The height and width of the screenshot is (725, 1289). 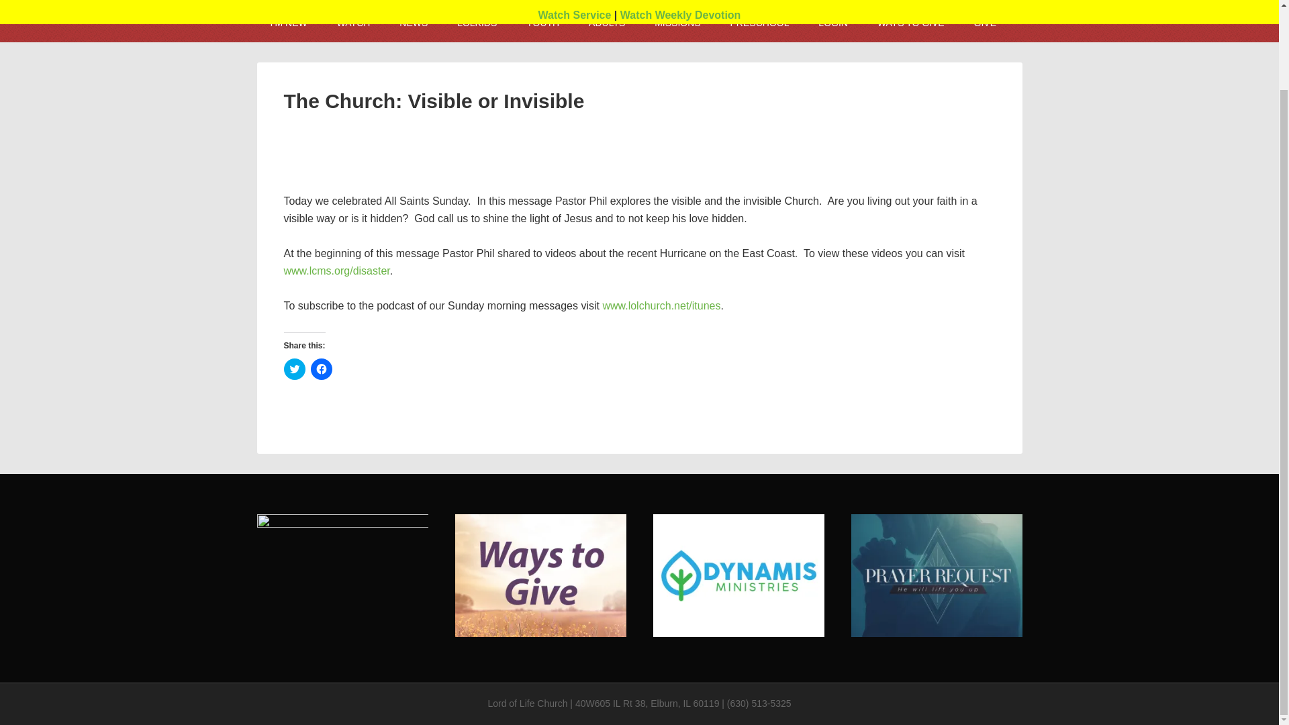 What do you see at coordinates (606, 23) in the screenshot?
I see `ADULTS` at bounding box center [606, 23].